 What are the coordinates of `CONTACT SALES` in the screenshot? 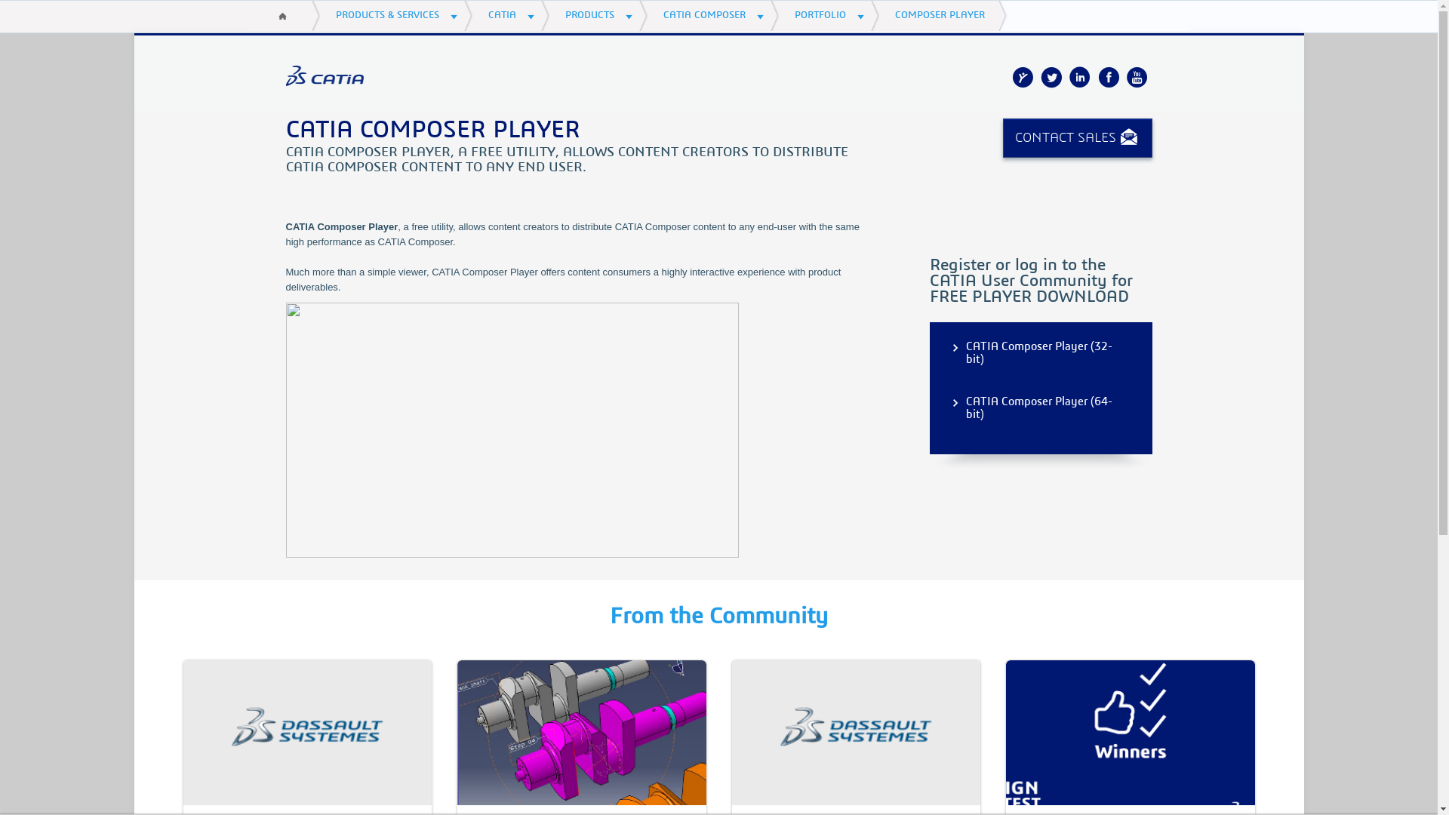 It's located at (1077, 138).